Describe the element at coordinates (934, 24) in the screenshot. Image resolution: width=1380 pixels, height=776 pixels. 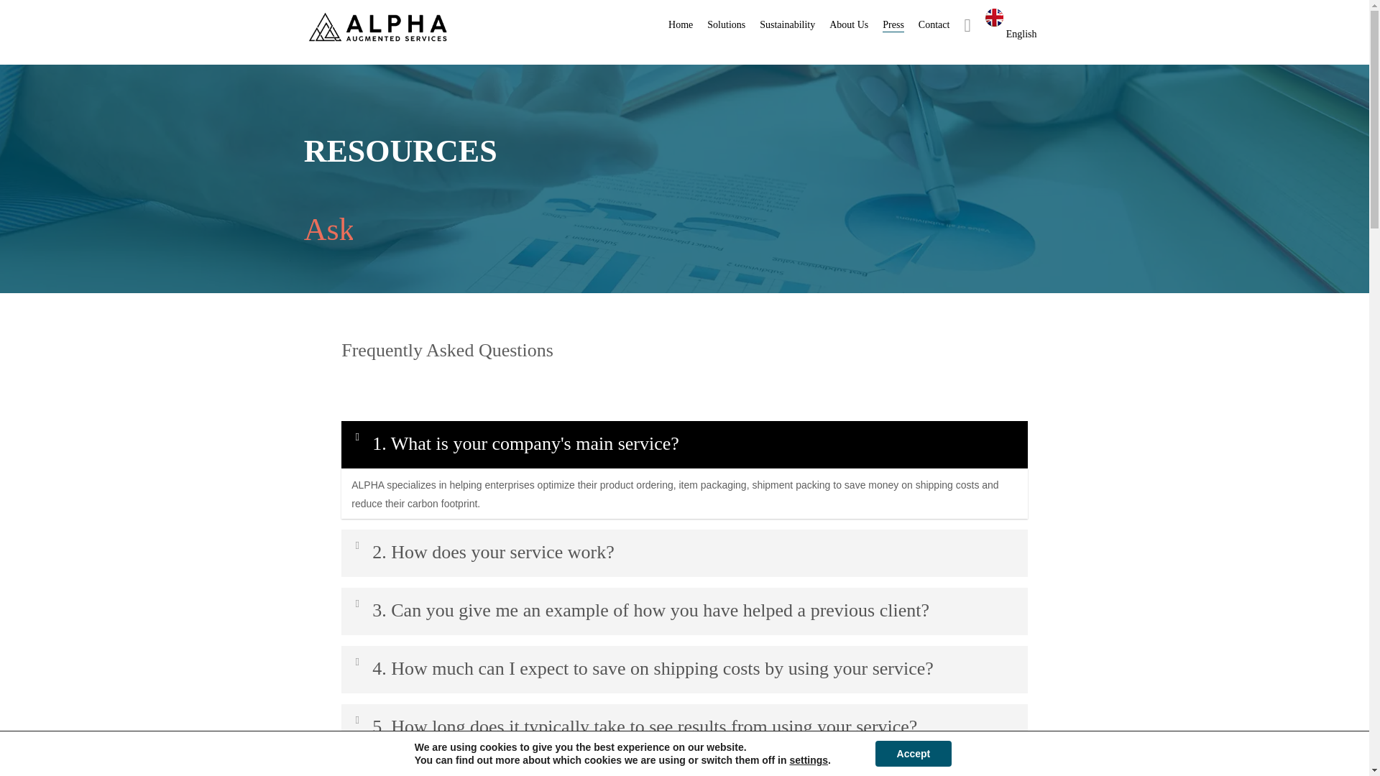
I see `Contact` at that location.